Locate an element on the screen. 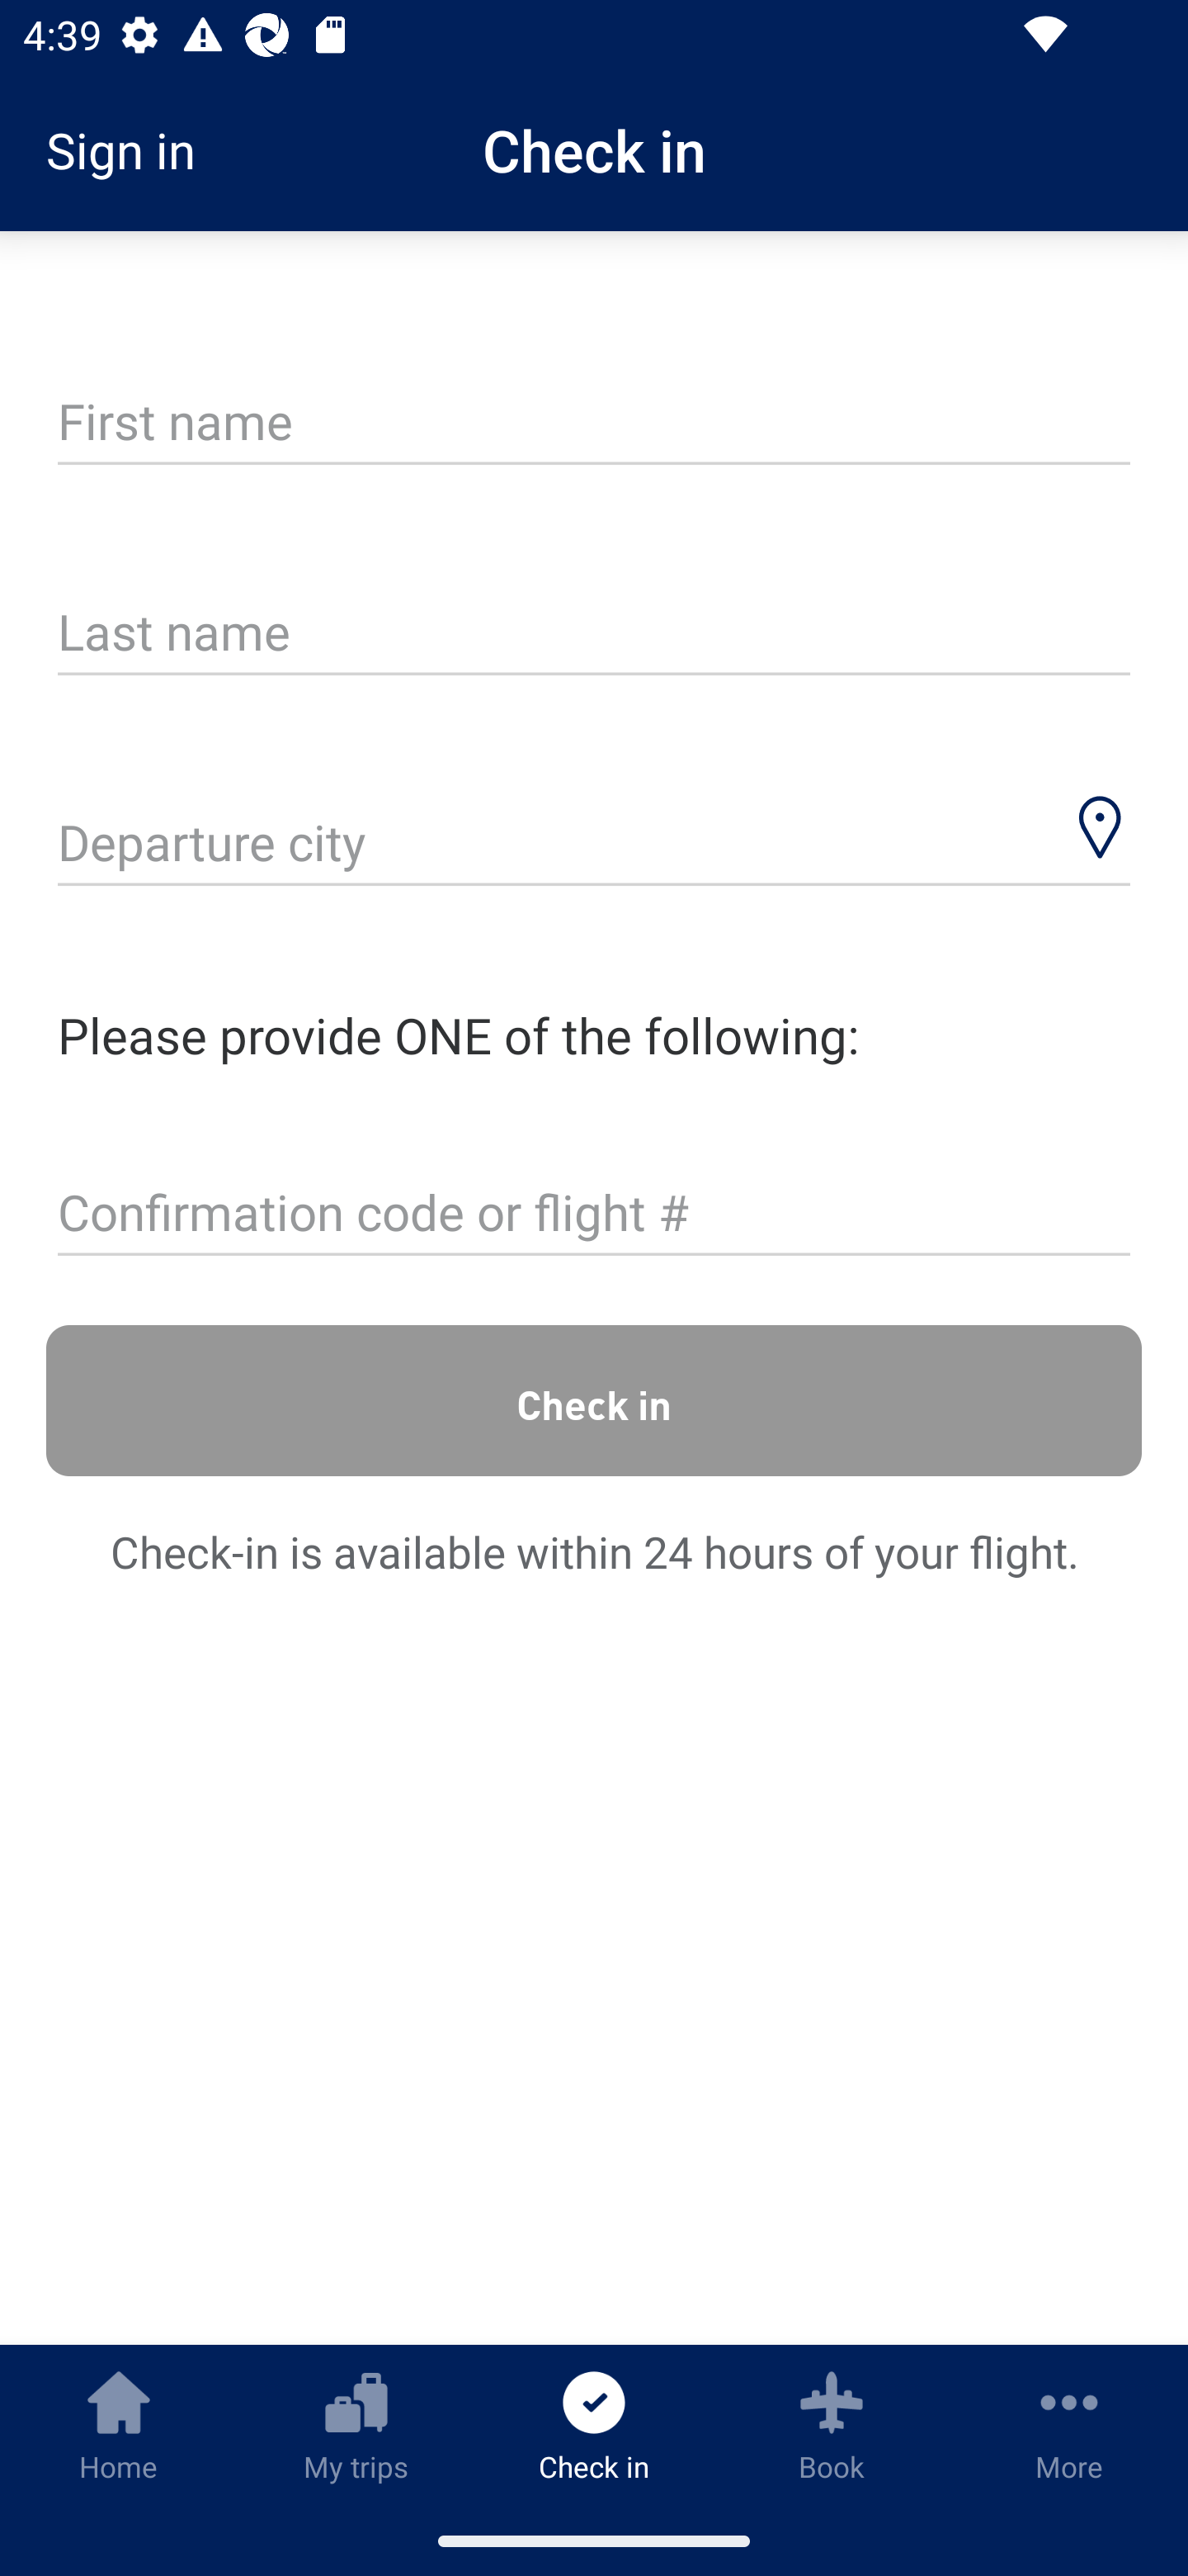 Image resolution: width=1188 pixels, height=2576 pixels. Check in is located at coordinates (594, 1399).